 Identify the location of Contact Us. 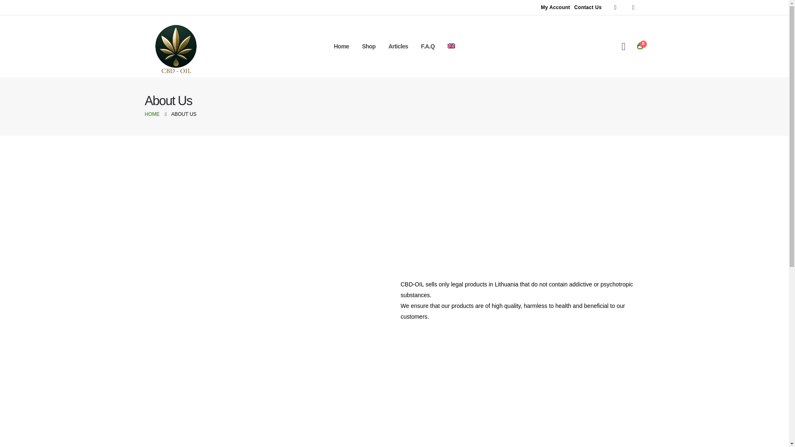
(588, 7).